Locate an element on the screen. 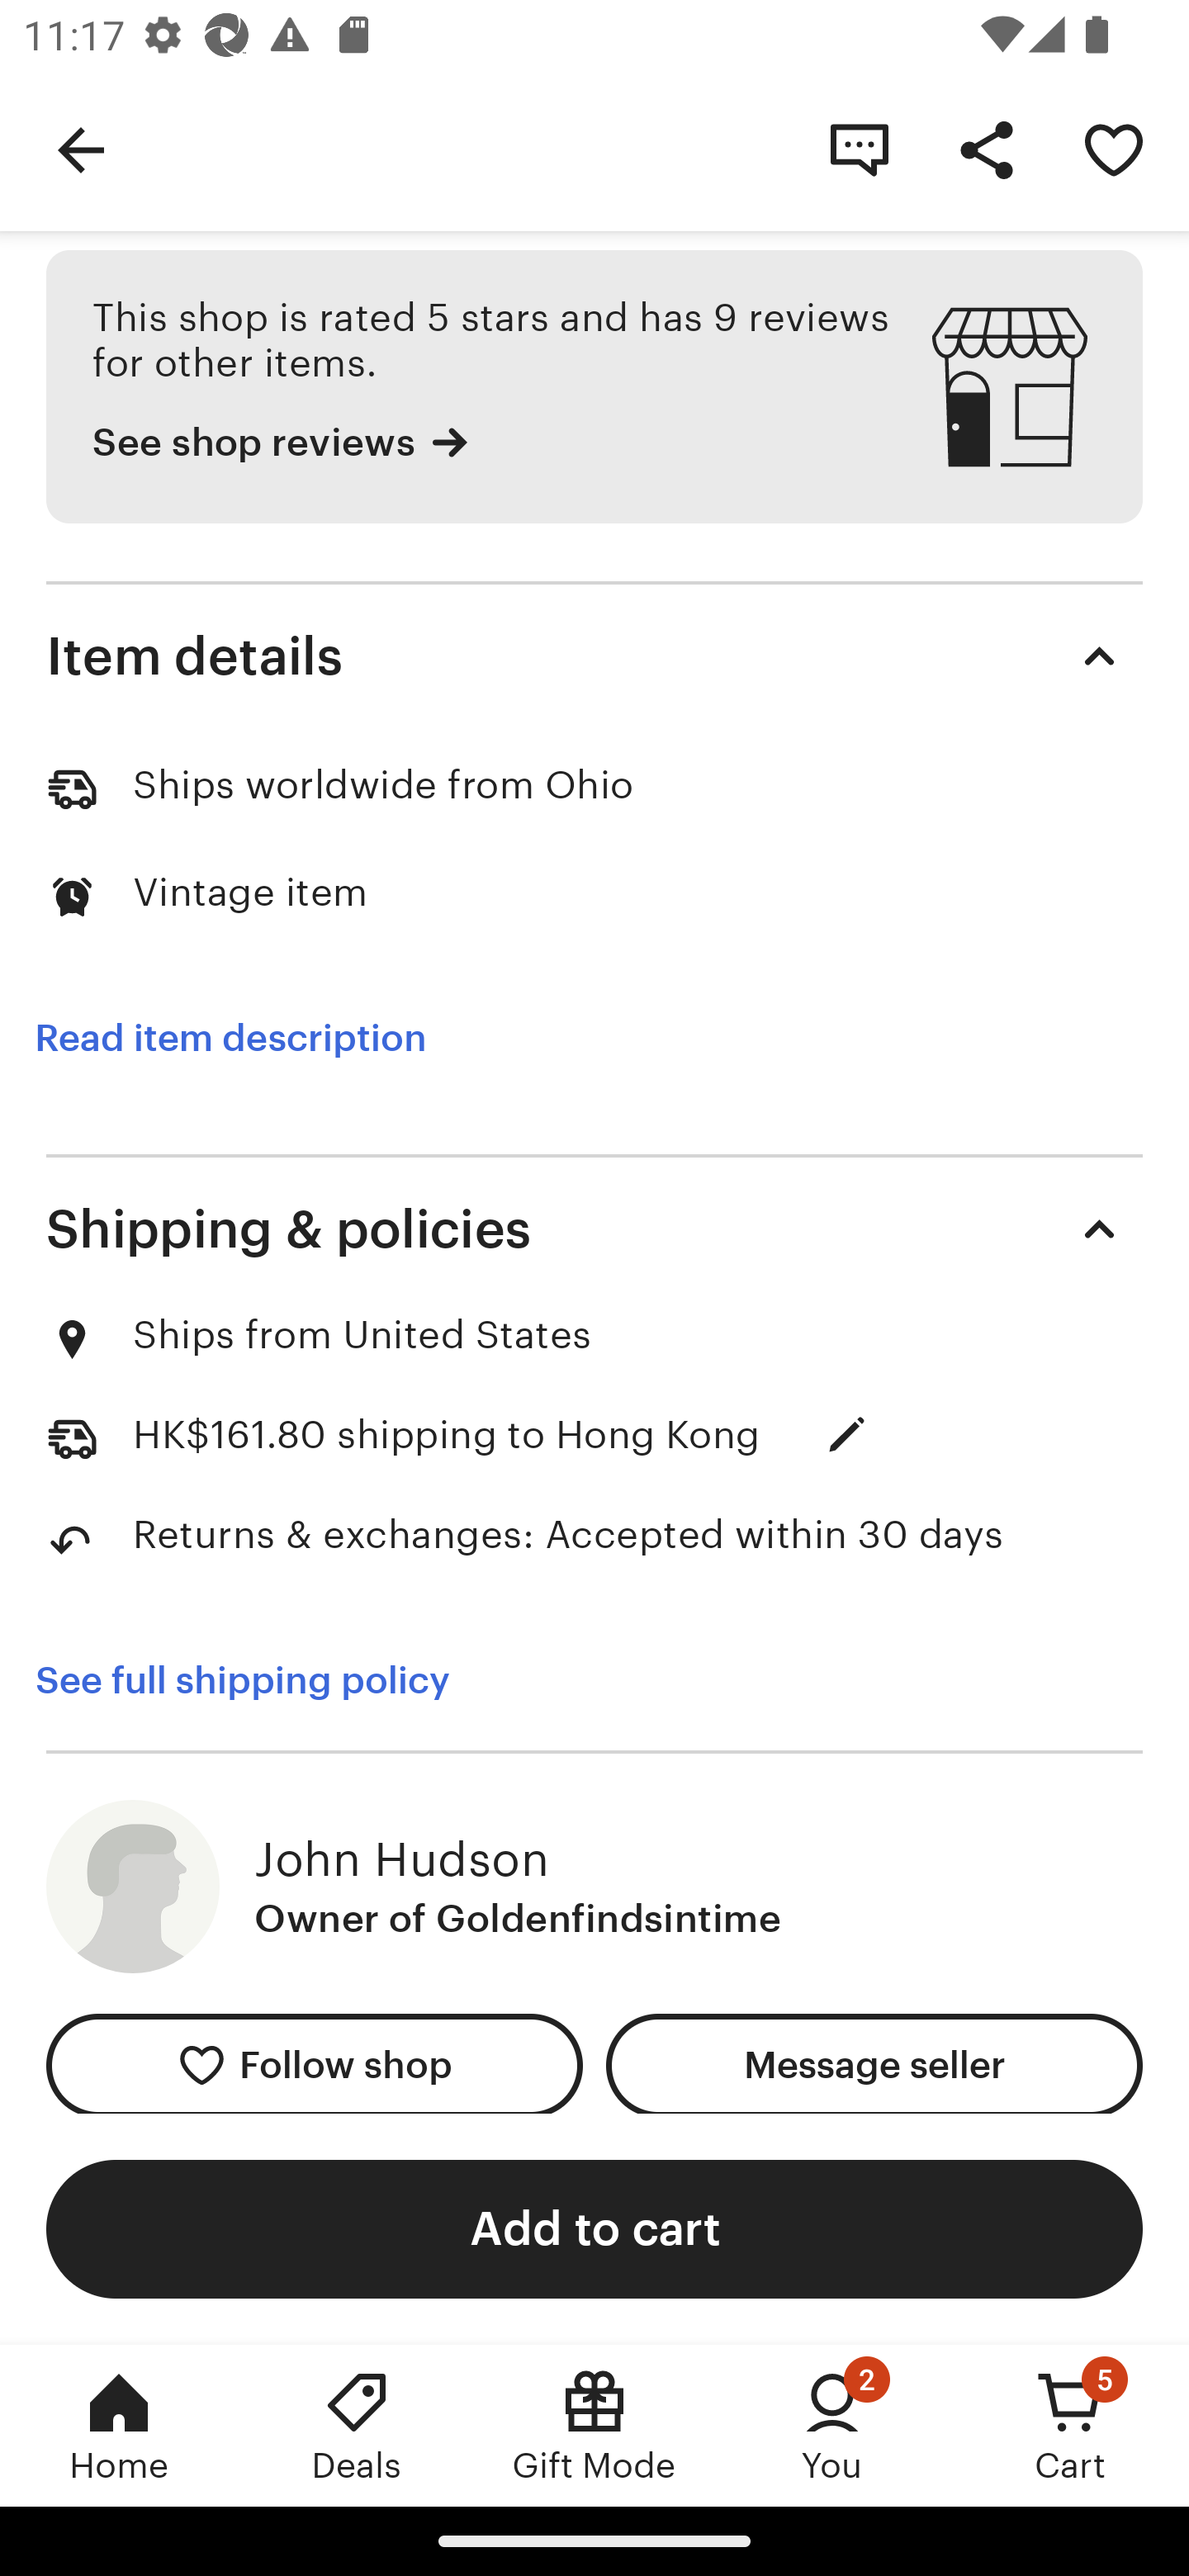 The height and width of the screenshot is (2576, 1189). You, 2 new notifications You is located at coordinates (832, 2425).